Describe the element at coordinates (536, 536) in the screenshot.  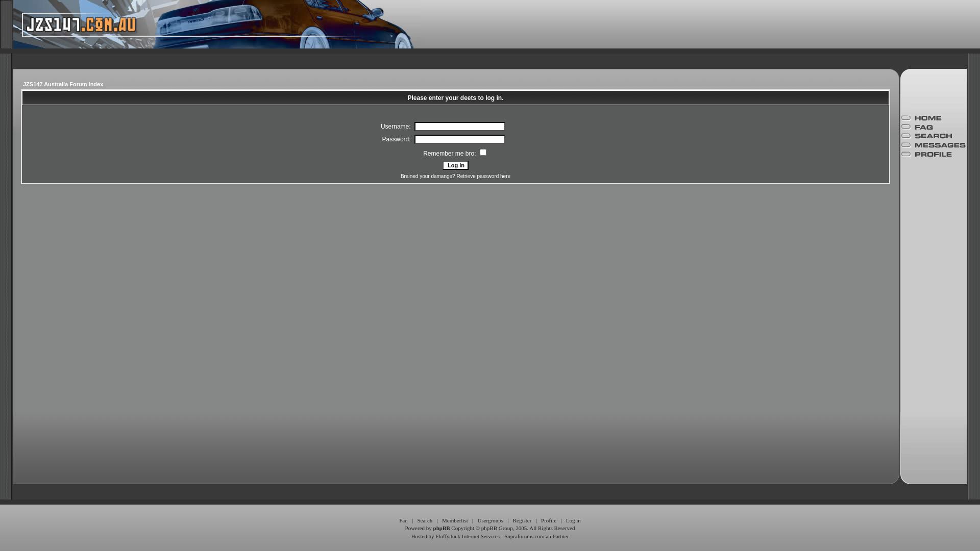
I see `Supraforums.com.au Partner` at that location.